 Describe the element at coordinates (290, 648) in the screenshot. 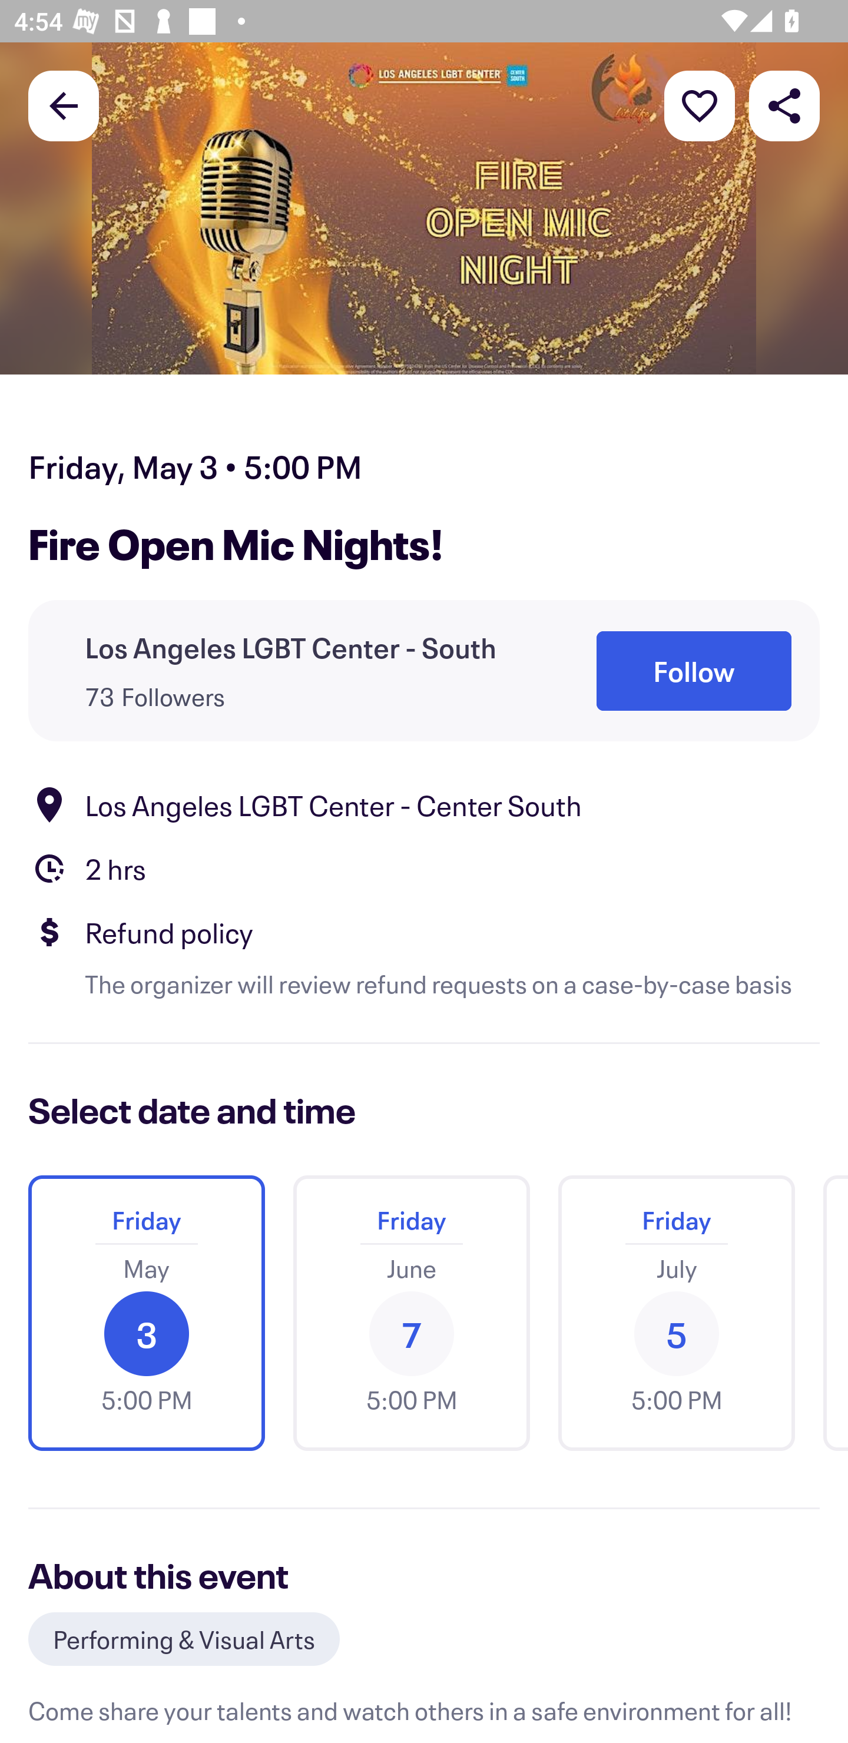

I see `Los Angeles LGBT Center - South` at that location.